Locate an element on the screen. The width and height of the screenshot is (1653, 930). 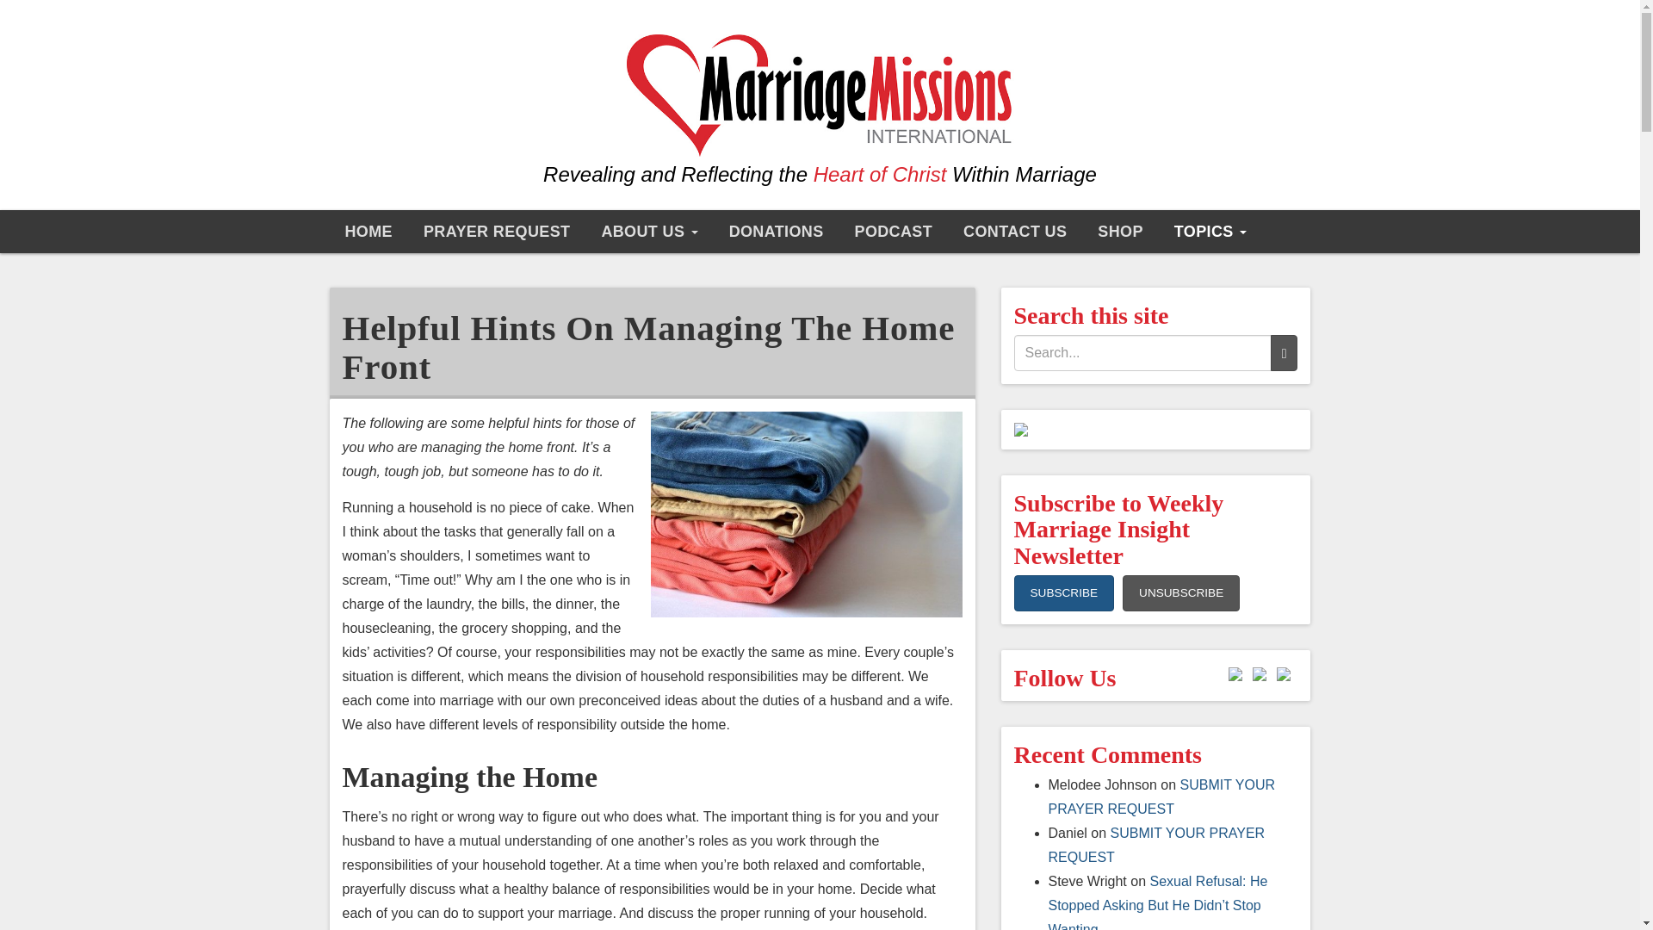
TOPICS is located at coordinates (1210, 231).